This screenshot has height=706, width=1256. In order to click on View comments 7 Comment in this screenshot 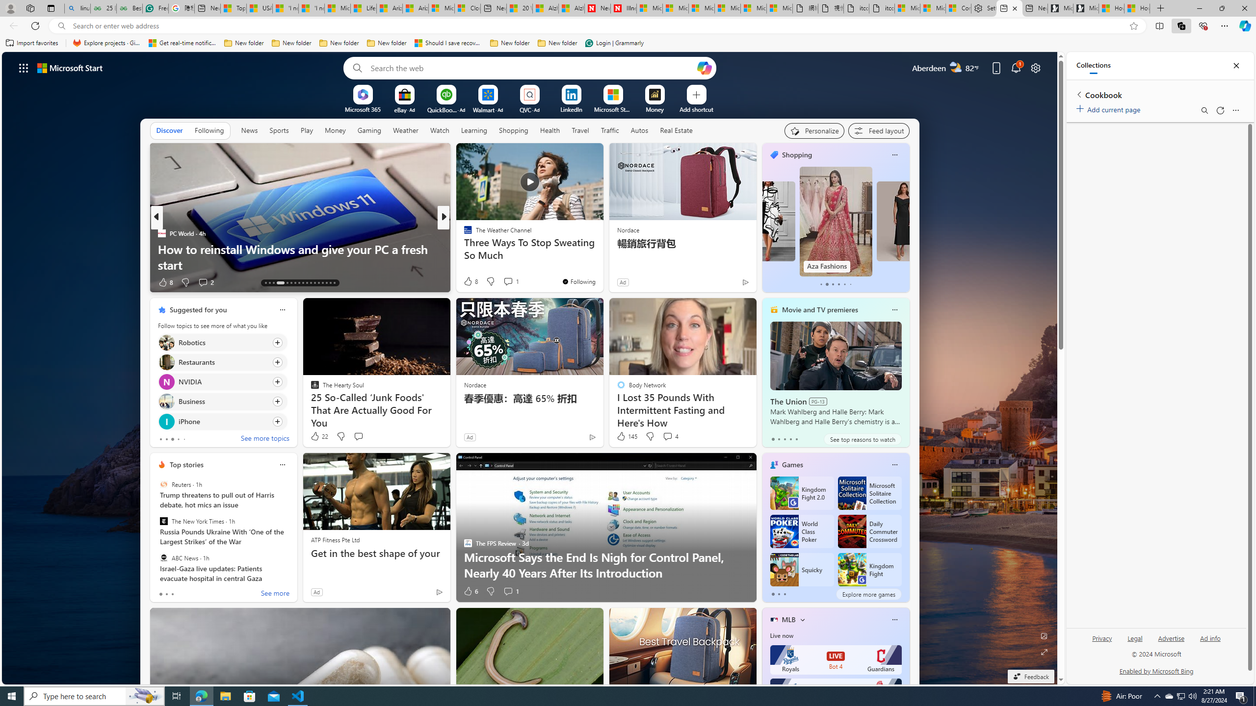, I will do `click(511, 282)`.